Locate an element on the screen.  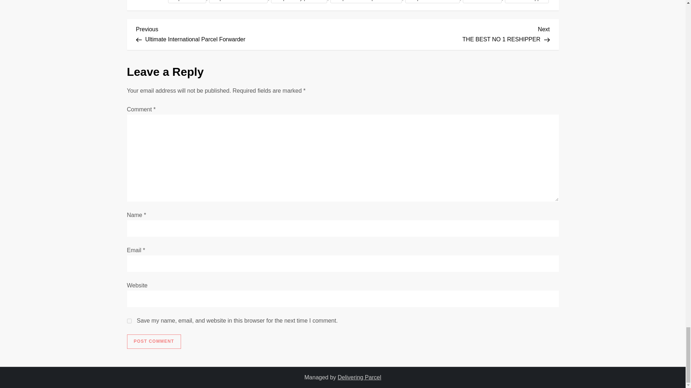
ship from vinted to usa is located at coordinates (153, 341).